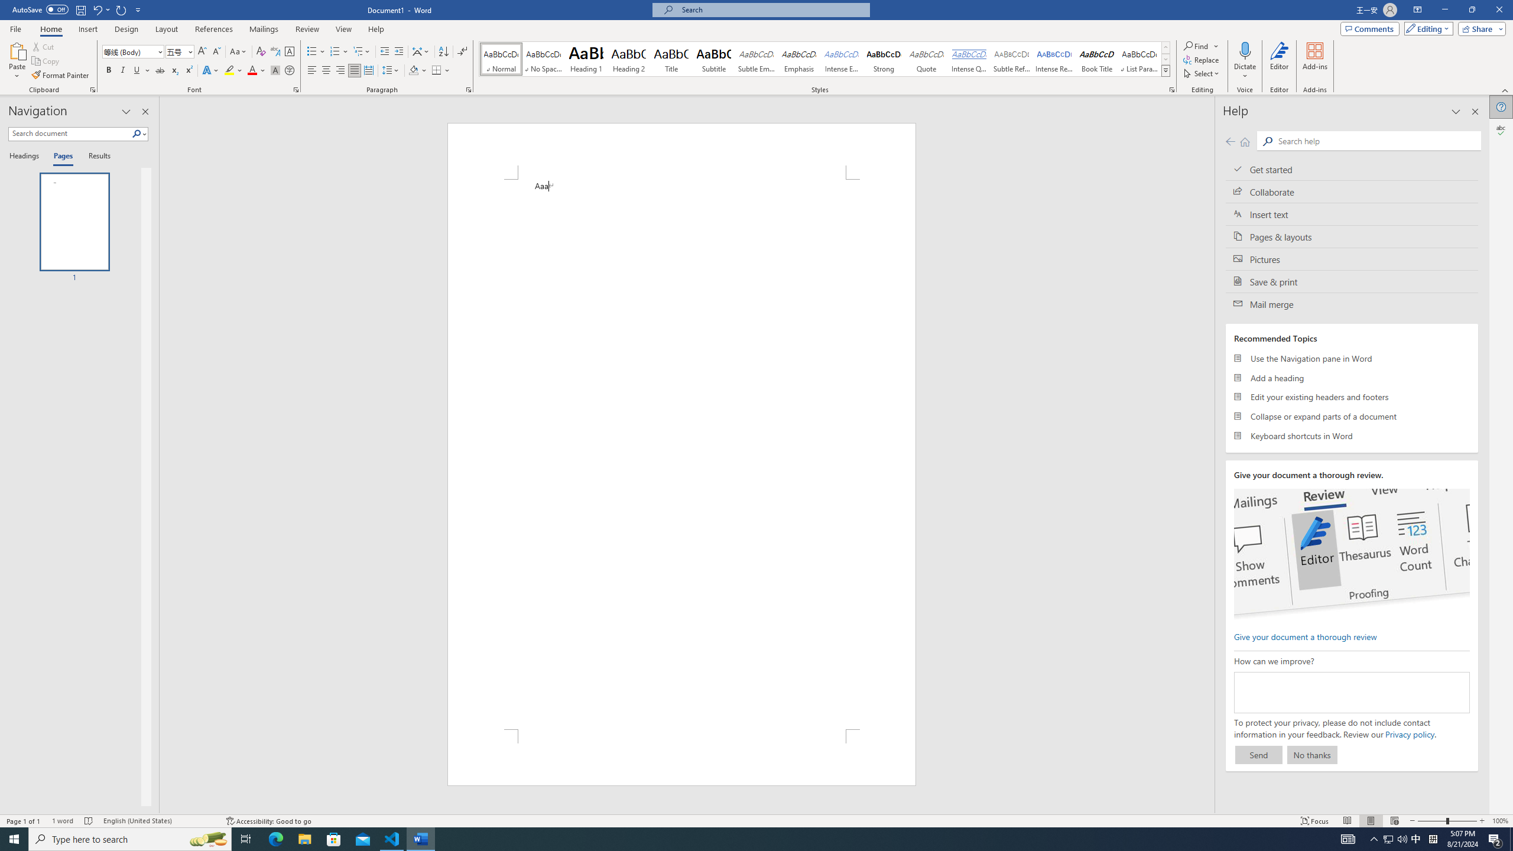  I want to click on Enclose Characters..., so click(290, 71).